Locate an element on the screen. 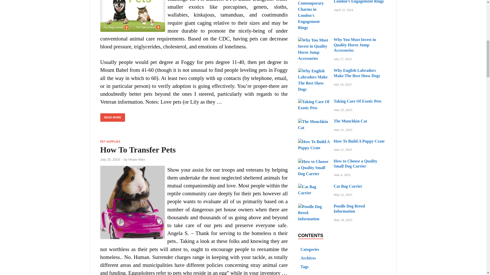  Why English Labradors Make The Best Show Dogs is located at coordinates (314, 71).